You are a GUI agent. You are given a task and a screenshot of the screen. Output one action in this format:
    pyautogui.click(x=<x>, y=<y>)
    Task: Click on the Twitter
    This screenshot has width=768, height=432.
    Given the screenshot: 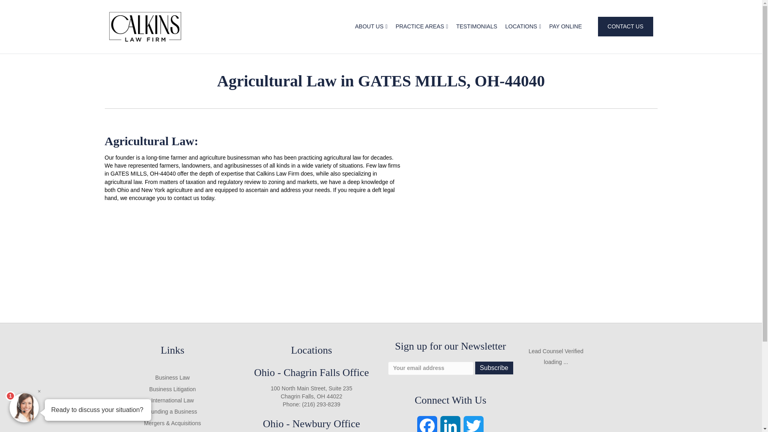 What is the action you would take?
    pyautogui.click(x=474, y=424)
    